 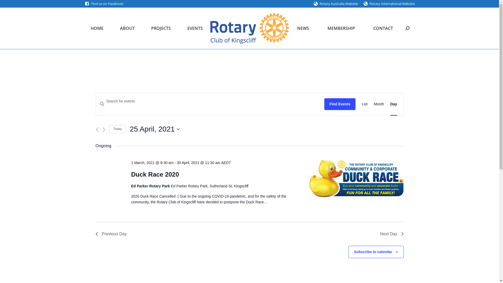 What do you see at coordinates (365, 104) in the screenshot?
I see `List` at bounding box center [365, 104].